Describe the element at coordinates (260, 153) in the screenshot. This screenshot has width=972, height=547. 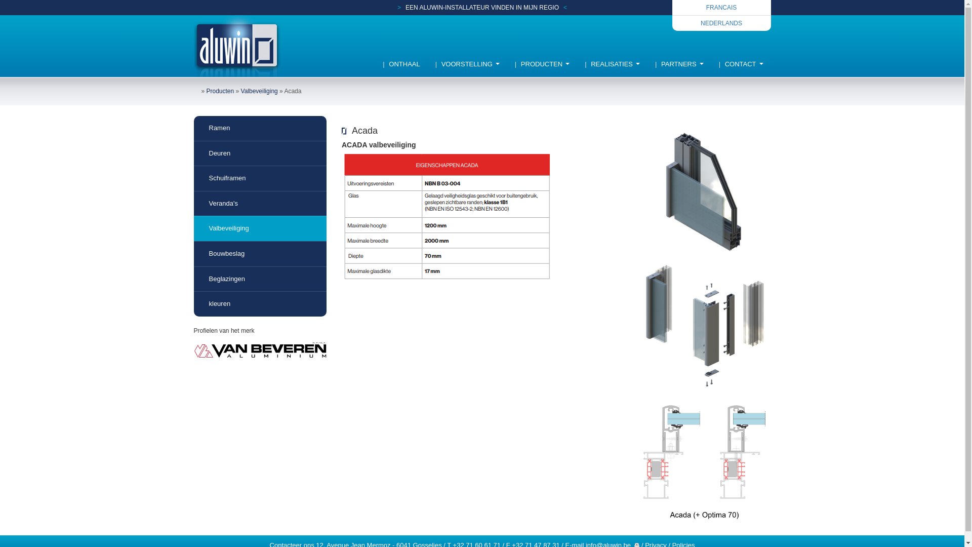
I see `Deuren` at that location.